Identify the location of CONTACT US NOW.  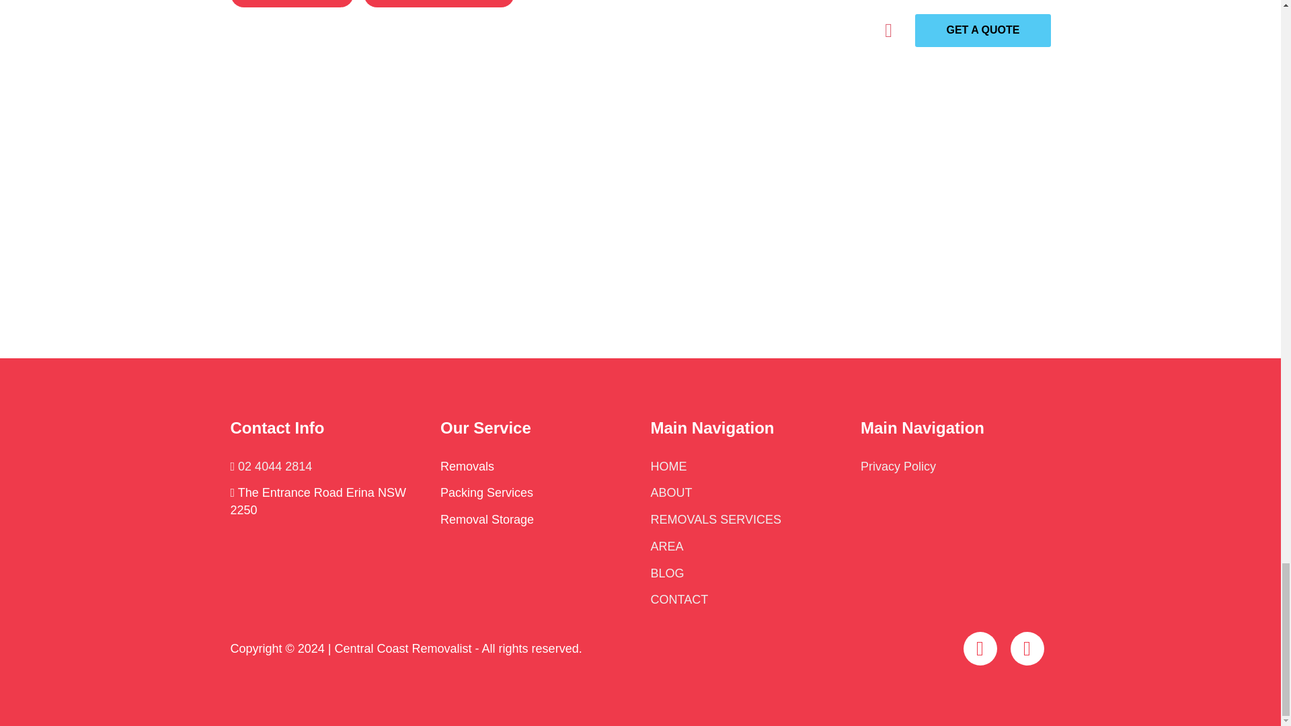
(438, 3).